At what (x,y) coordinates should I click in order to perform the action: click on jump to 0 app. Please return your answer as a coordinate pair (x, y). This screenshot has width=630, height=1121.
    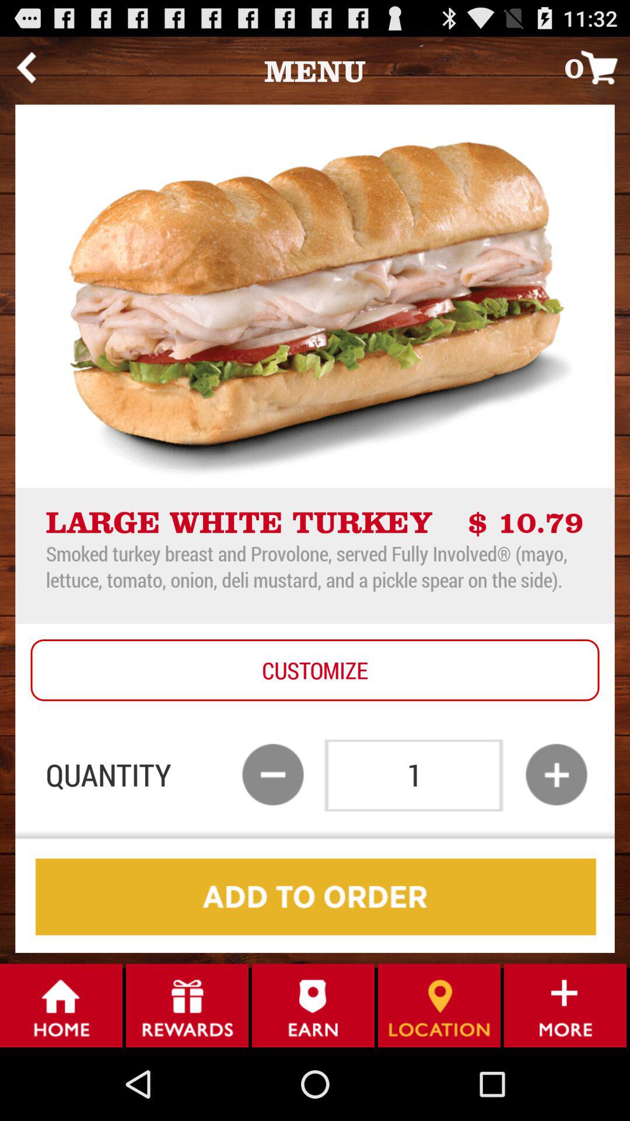
    Looking at the image, I should click on (597, 67).